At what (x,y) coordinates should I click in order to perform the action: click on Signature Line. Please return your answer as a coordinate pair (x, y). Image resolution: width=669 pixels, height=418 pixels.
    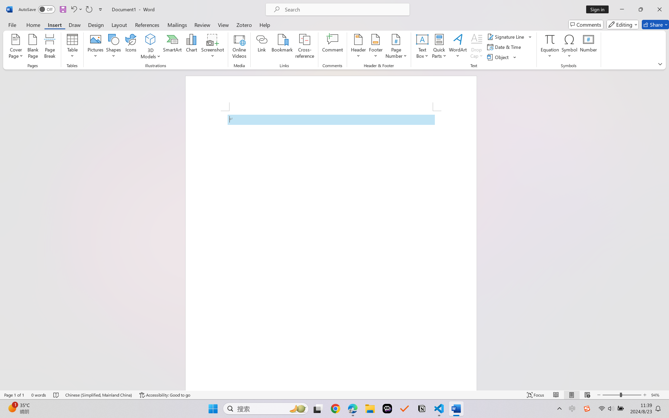
    Looking at the image, I should click on (510, 37).